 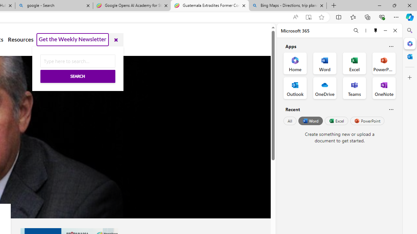 What do you see at coordinates (384, 63) in the screenshot?
I see `PowerPoint Office App` at bounding box center [384, 63].